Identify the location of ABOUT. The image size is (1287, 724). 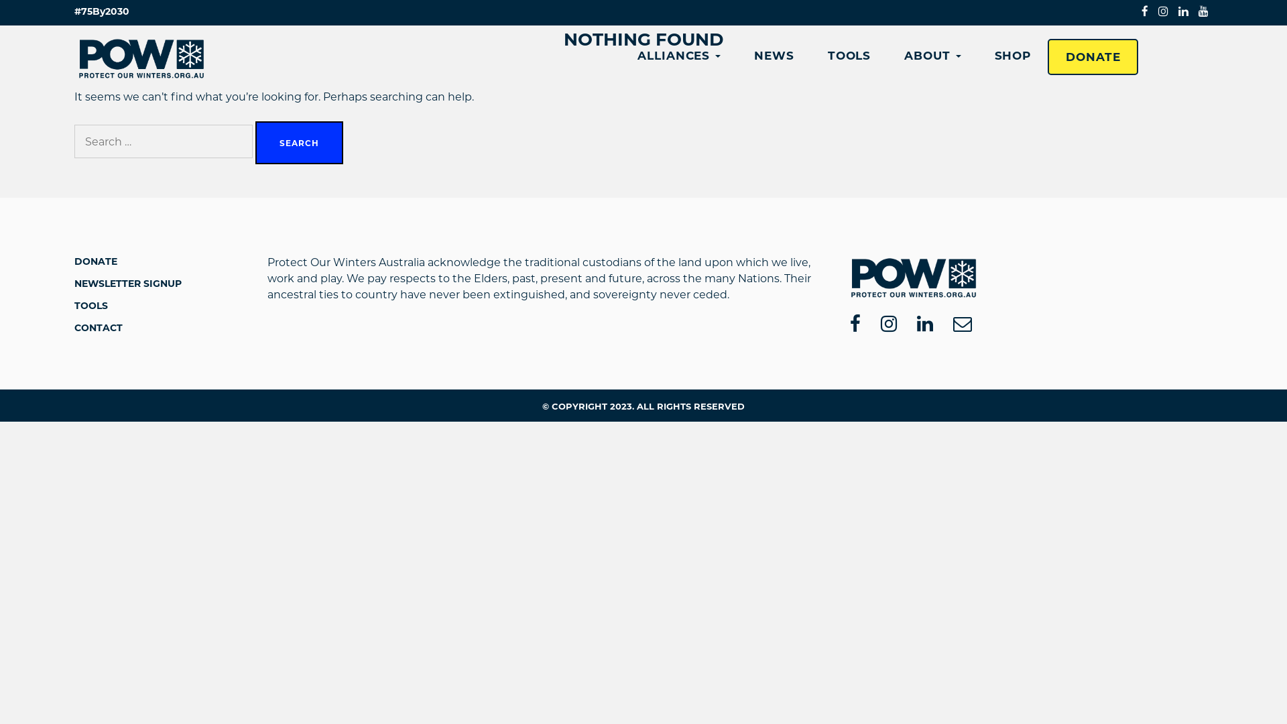
(932, 56).